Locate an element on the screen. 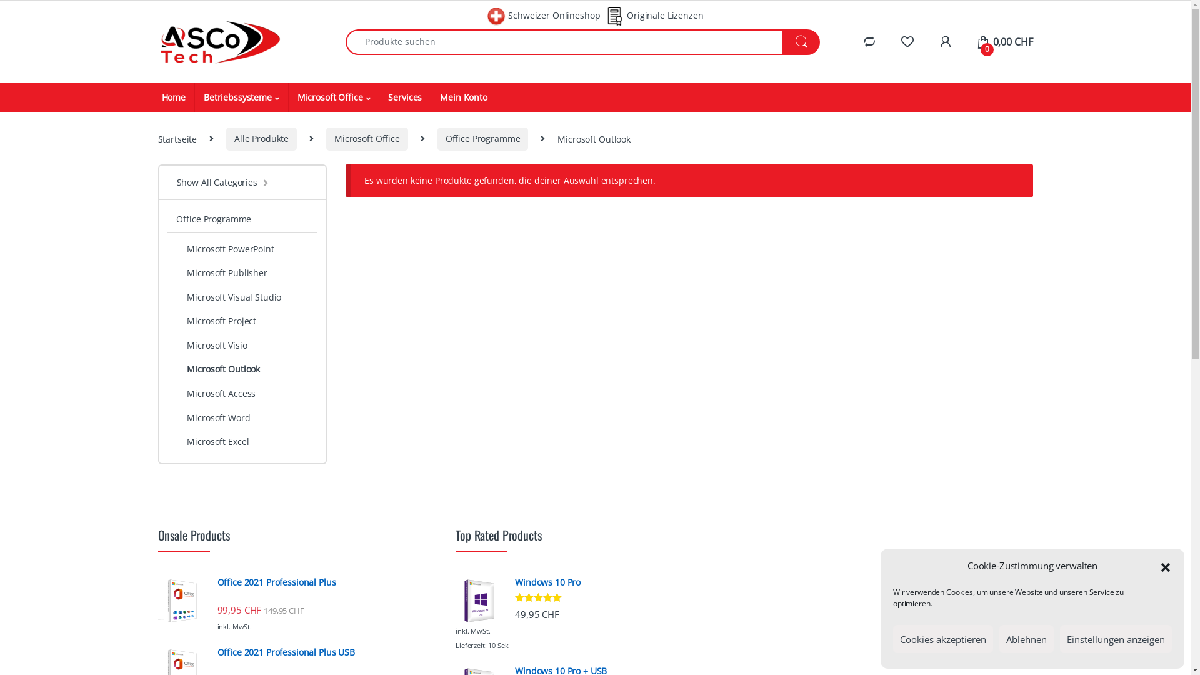  Ablehnen is located at coordinates (1026, 639).